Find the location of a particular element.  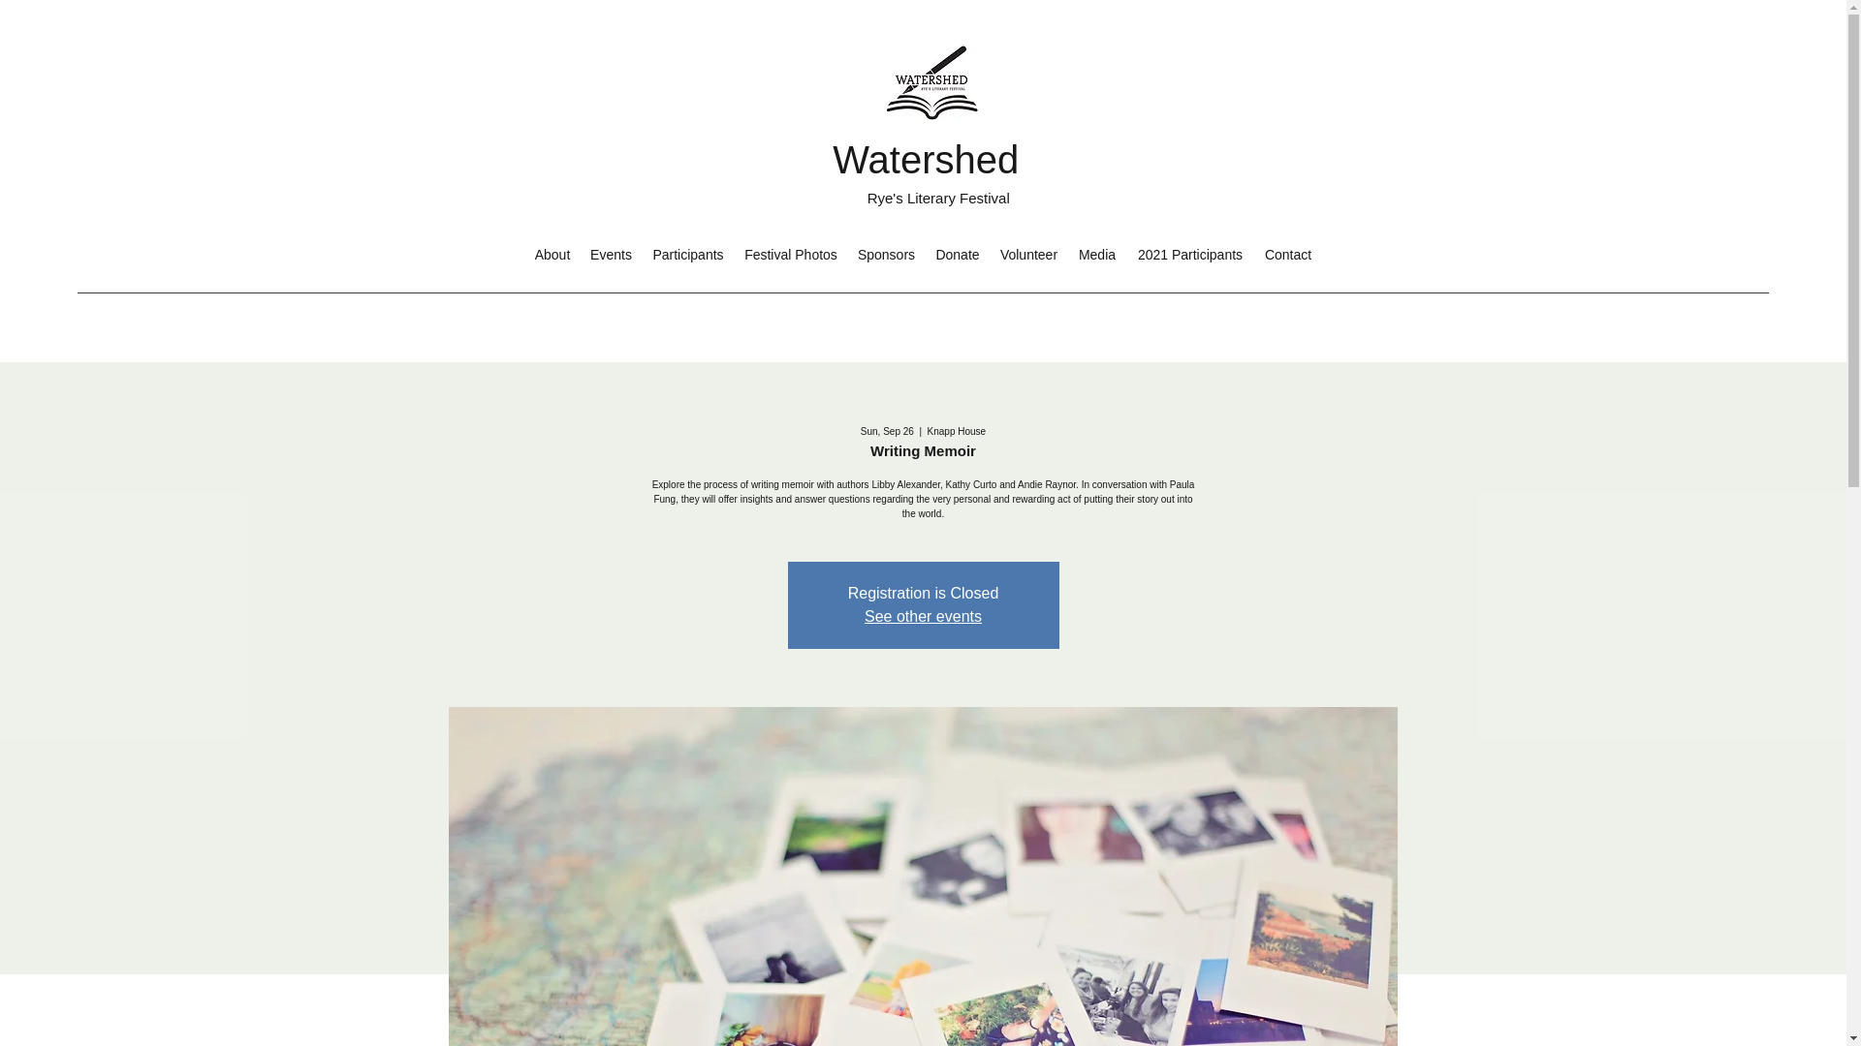

Watershed is located at coordinates (925, 159).